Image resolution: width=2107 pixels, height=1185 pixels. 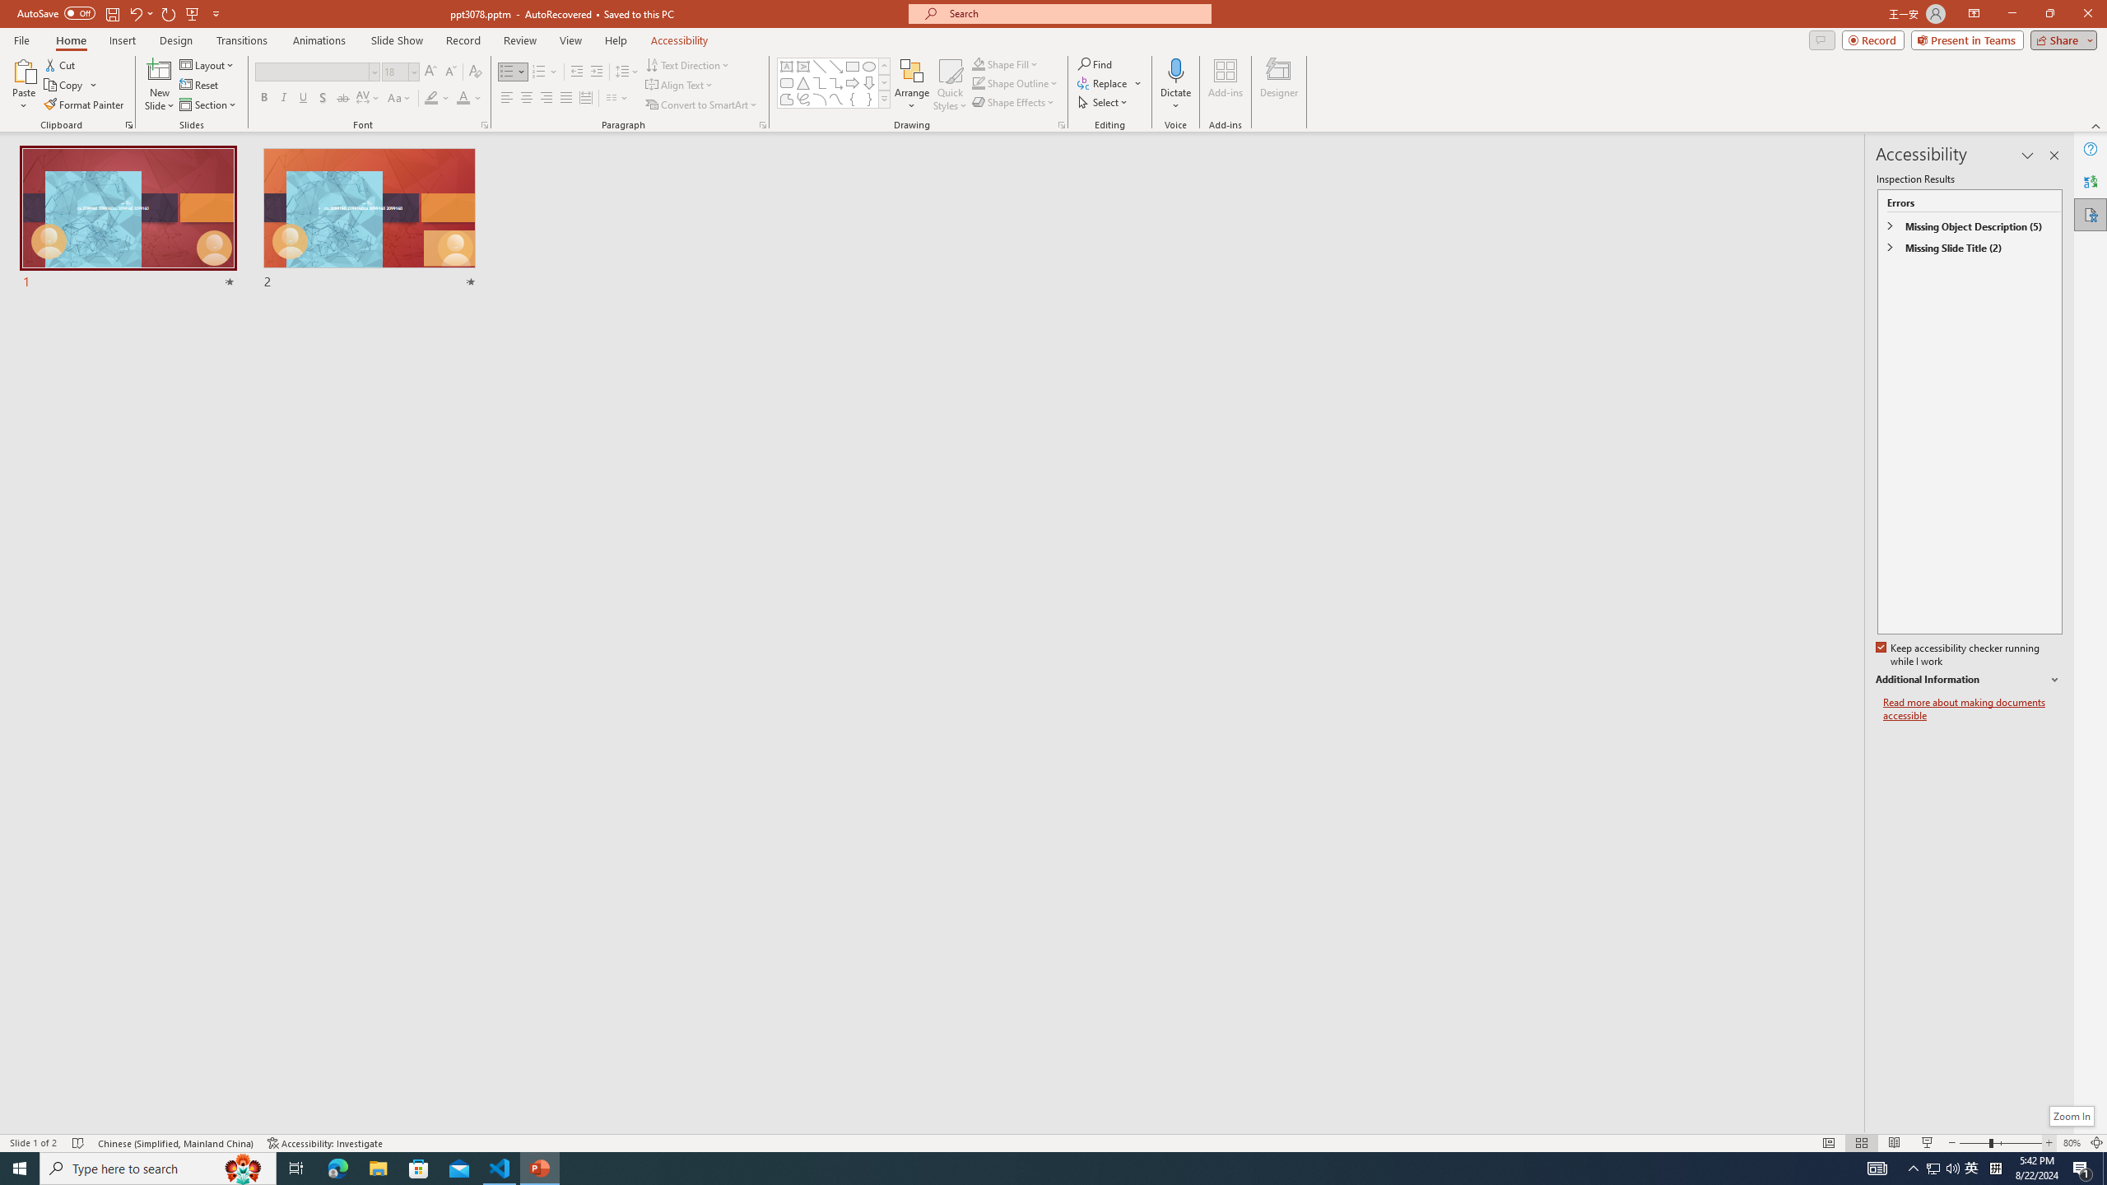 I want to click on Shape Fill Dark Green, Accent 2, so click(x=978, y=64).